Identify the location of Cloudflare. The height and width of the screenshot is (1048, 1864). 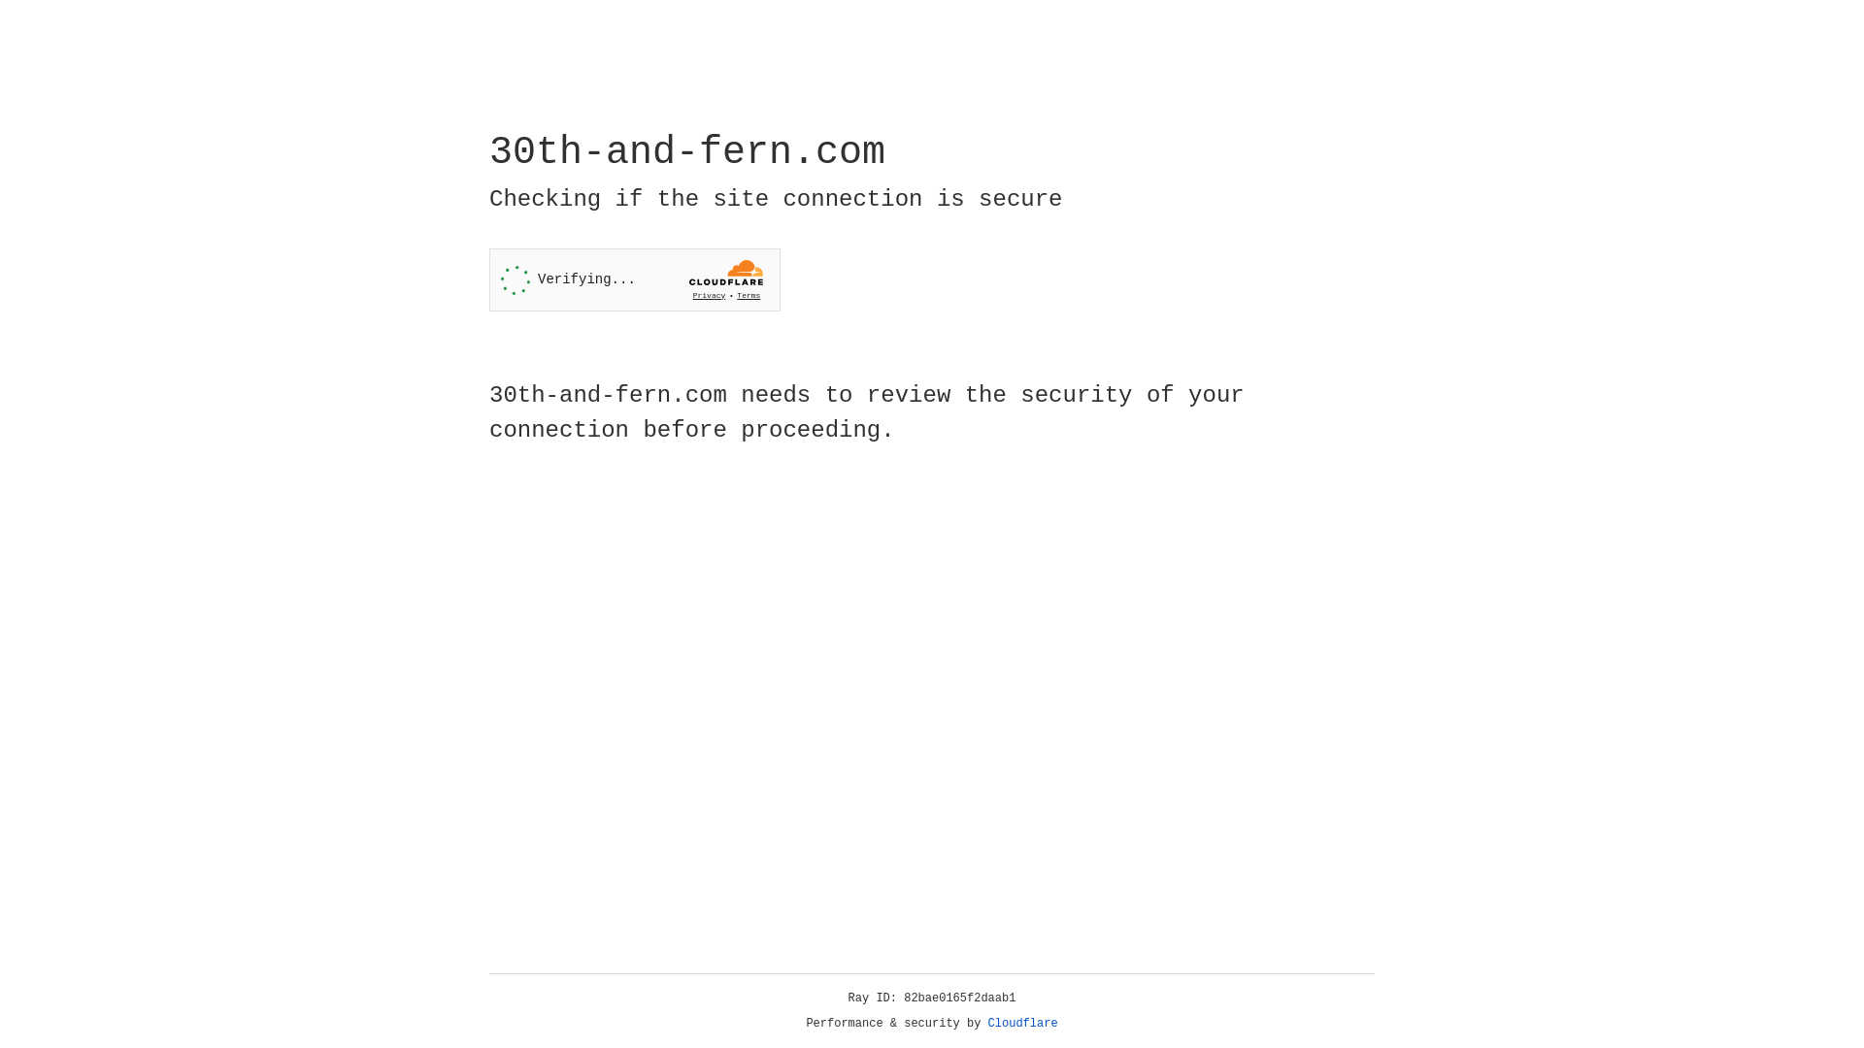
(1023, 1024).